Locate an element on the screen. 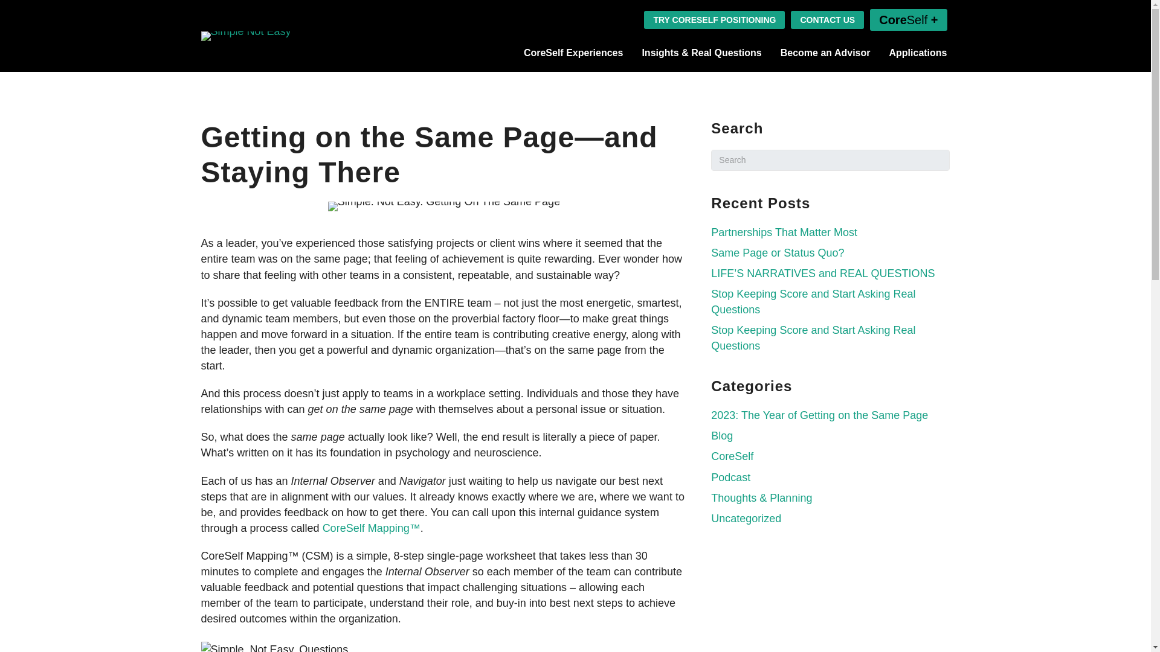 The image size is (1160, 652). Stop Keeping Score and Start Asking Real Questions is located at coordinates (813, 338).